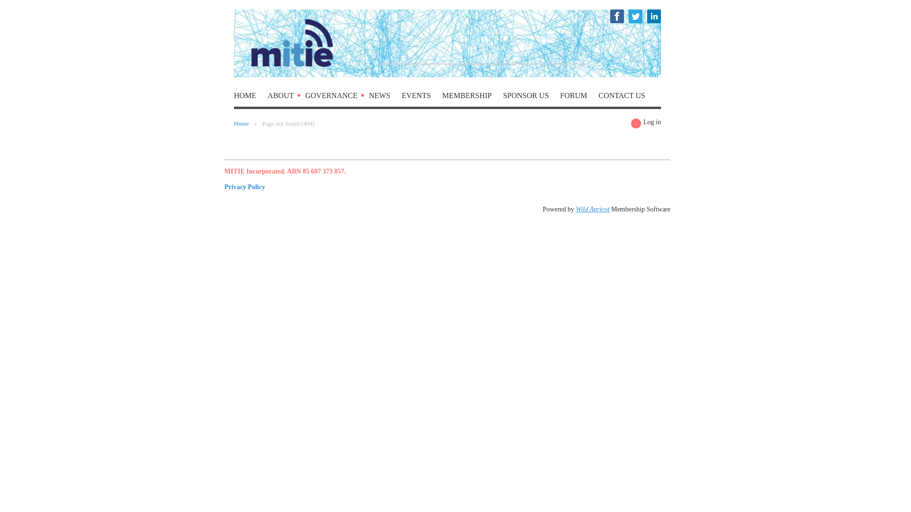 Image resolution: width=911 pixels, height=512 pixels. What do you see at coordinates (617, 16) in the screenshot?
I see `Facebook` at bounding box center [617, 16].